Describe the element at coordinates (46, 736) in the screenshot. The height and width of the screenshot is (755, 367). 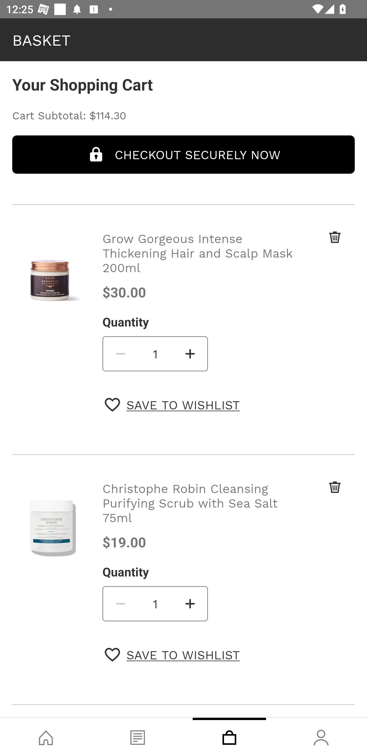
I see `Shop, tab, 1 of 4` at that location.